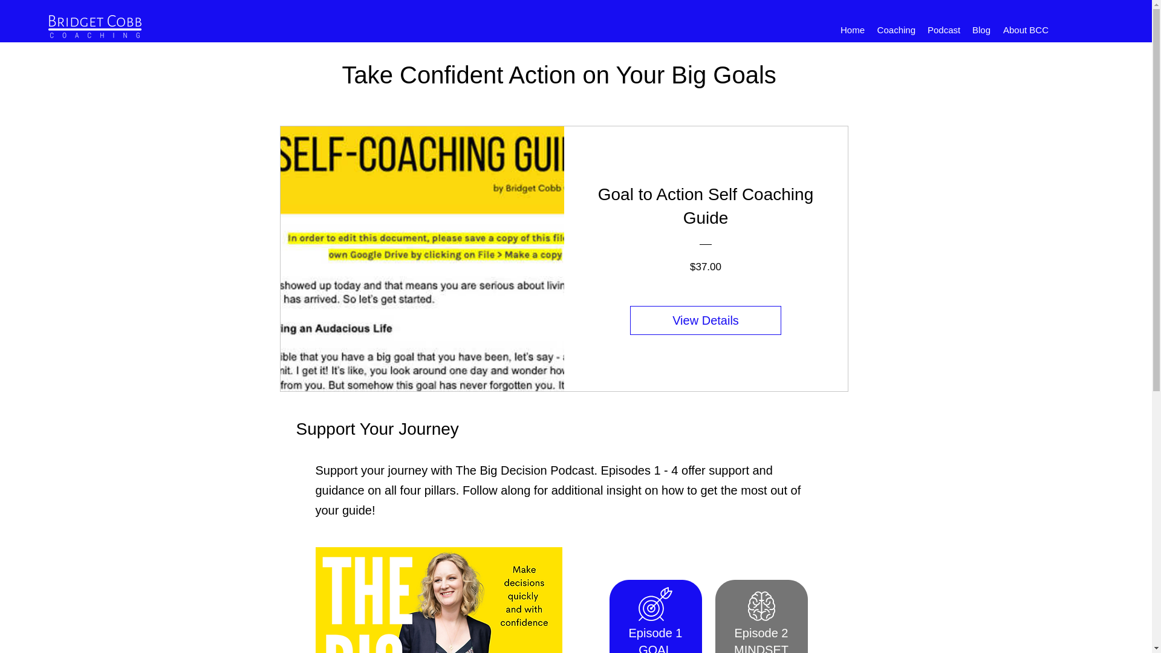  What do you see at coordinates (1025, 30) in the screenshot?
I see `About BCC` at bounding box center [1025, 30].